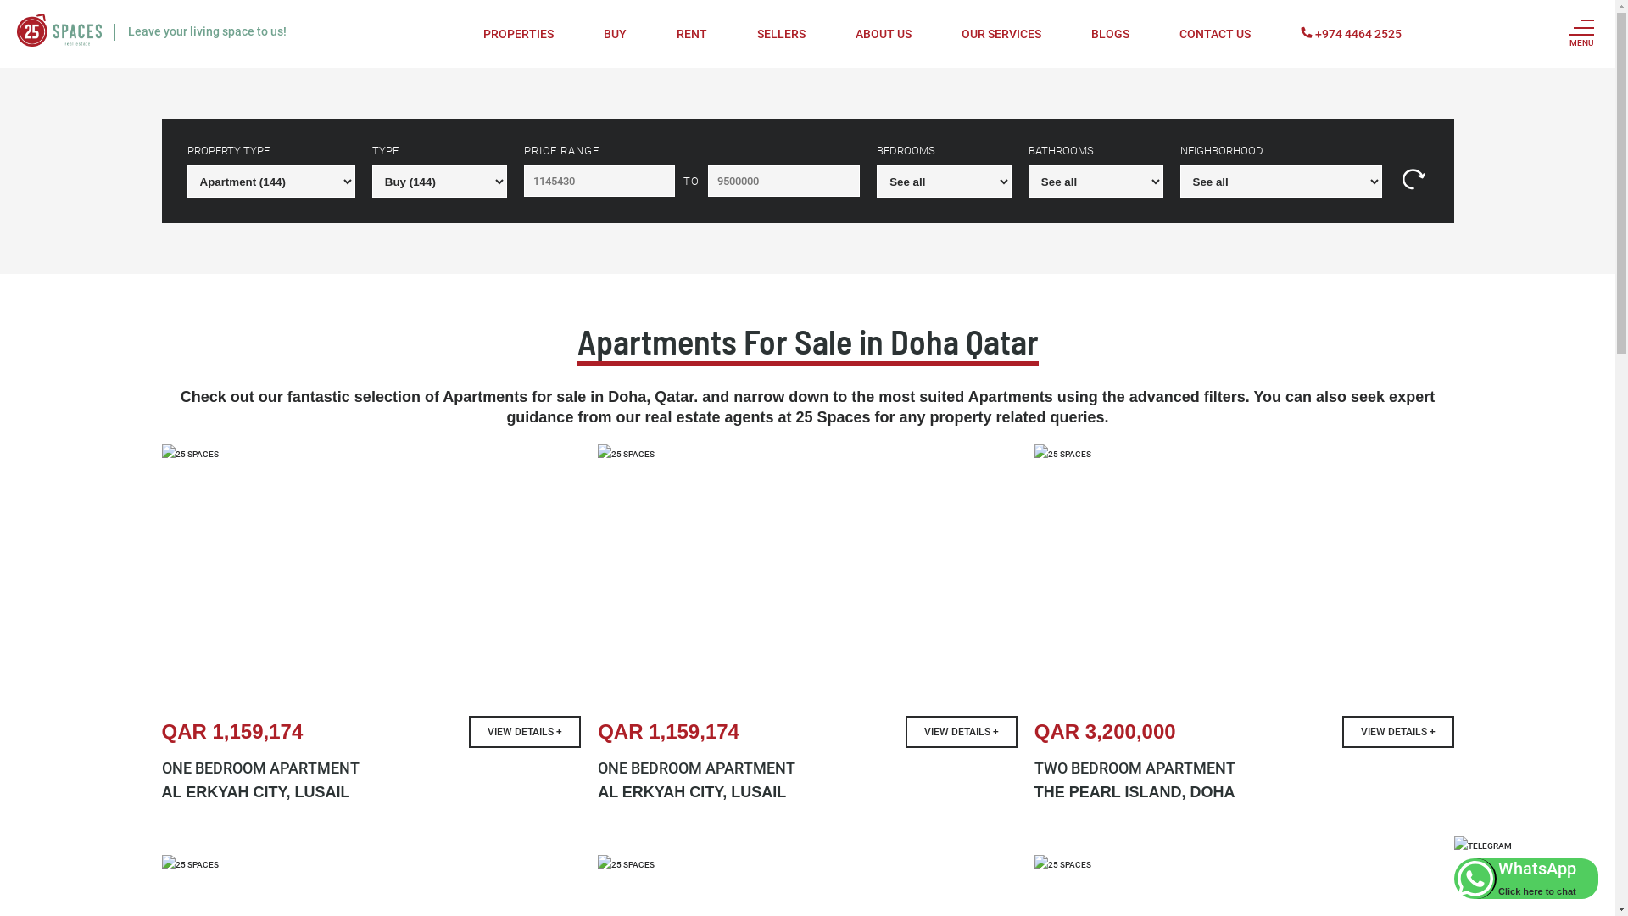  Describe the element at coordinates (1526, 879) in the screenshot. I see `WhatsApp Click here to chat` at that location.